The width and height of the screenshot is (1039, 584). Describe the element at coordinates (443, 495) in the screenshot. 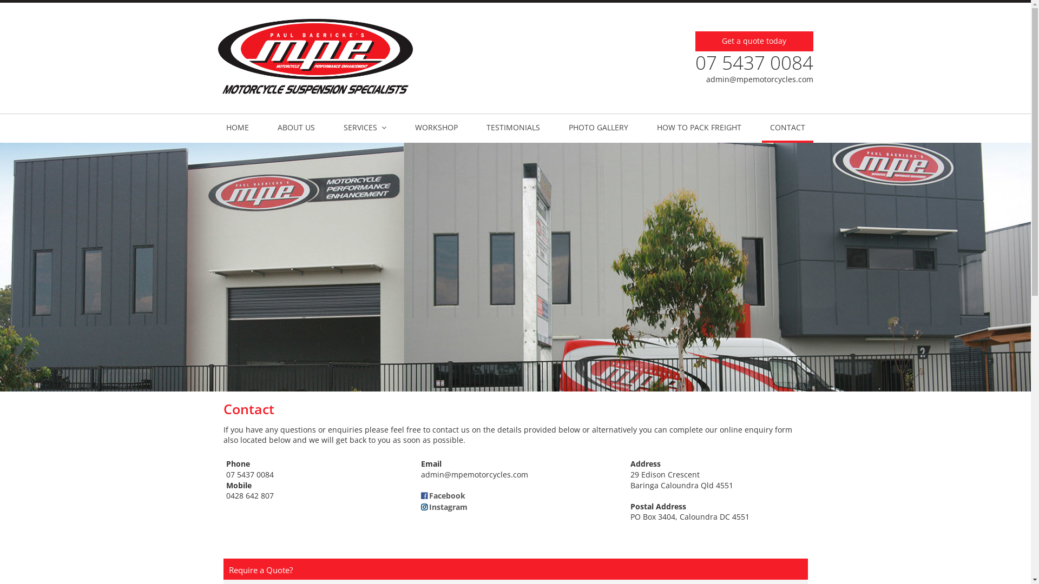

I see `Facebook` at that location.